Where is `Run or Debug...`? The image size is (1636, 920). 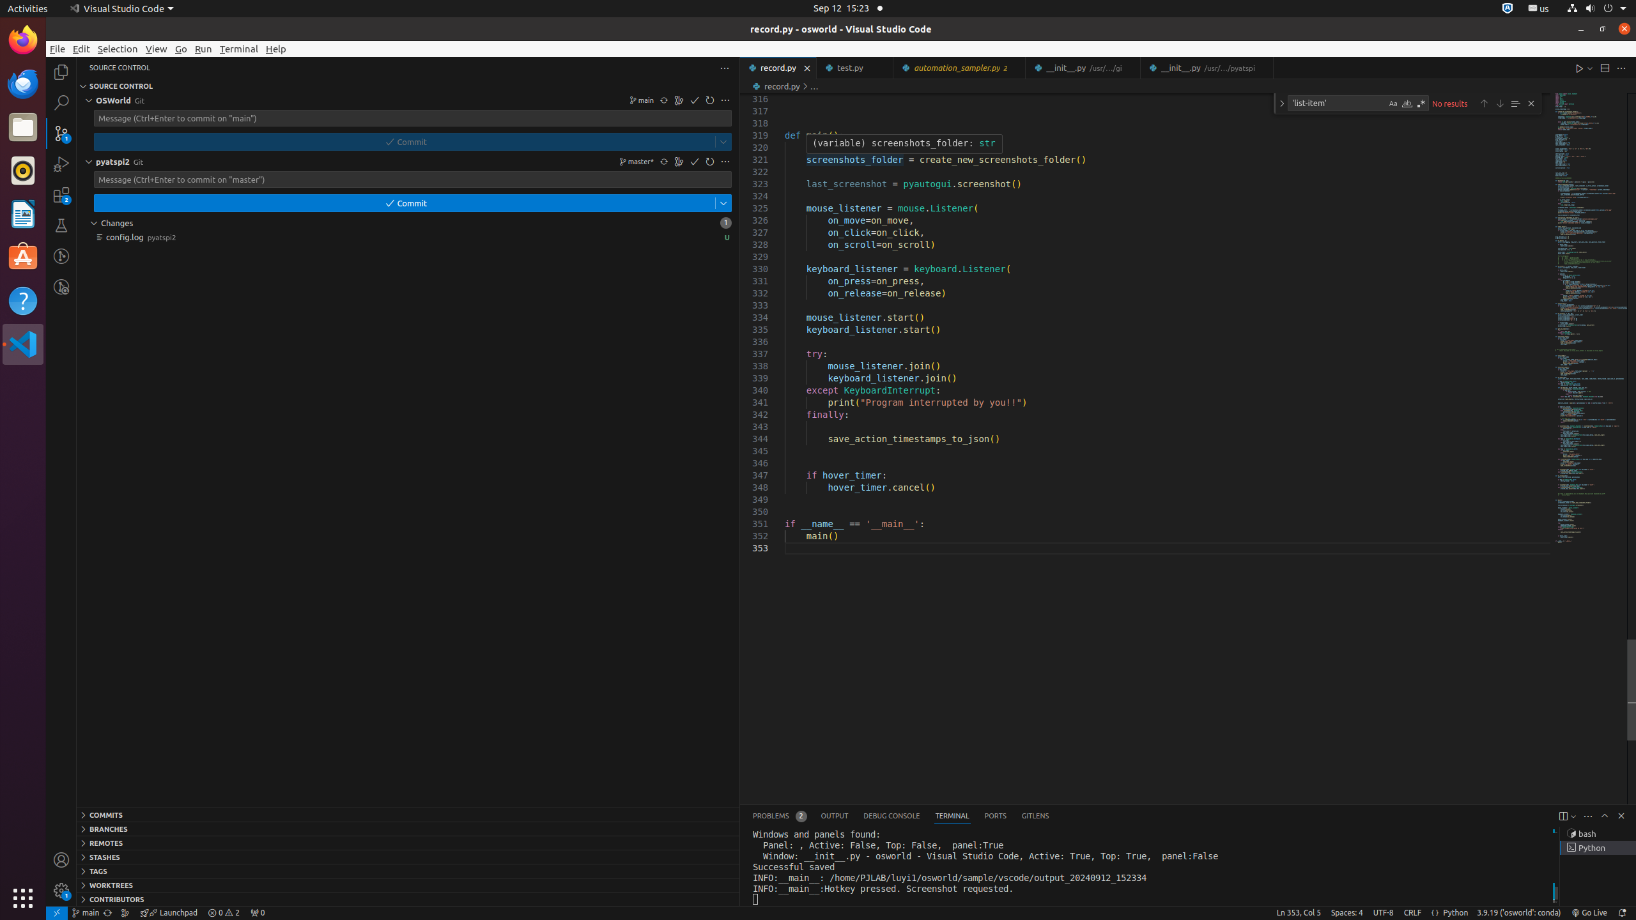
Run or Debug... is located at coordinates (1590, 68).